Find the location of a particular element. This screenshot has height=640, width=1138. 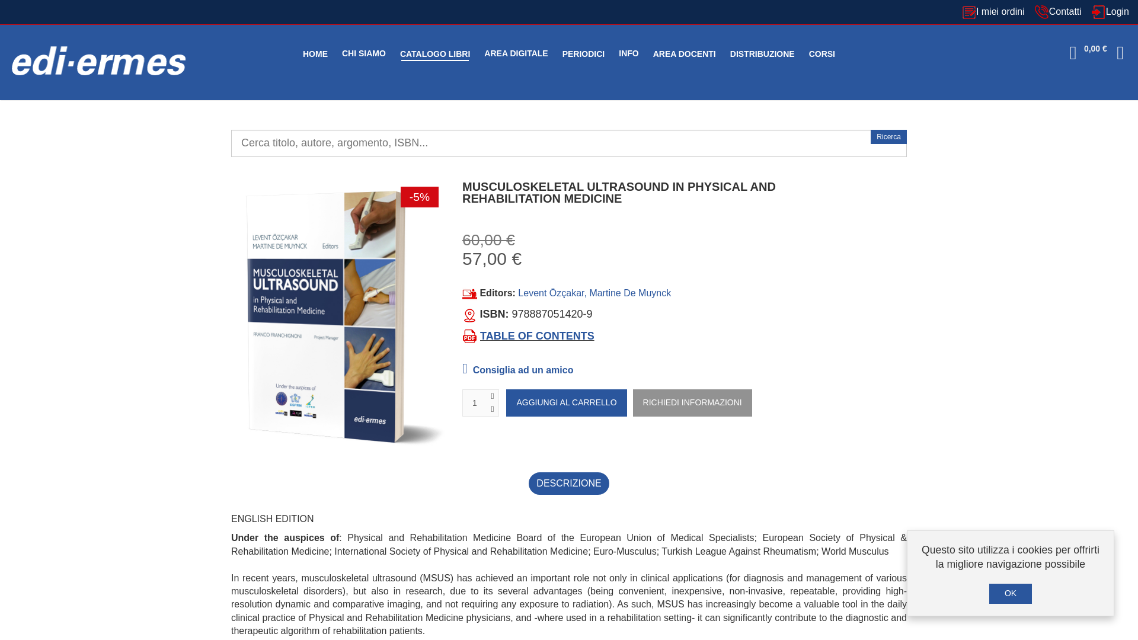

1 is located at coordinates (475, 403).